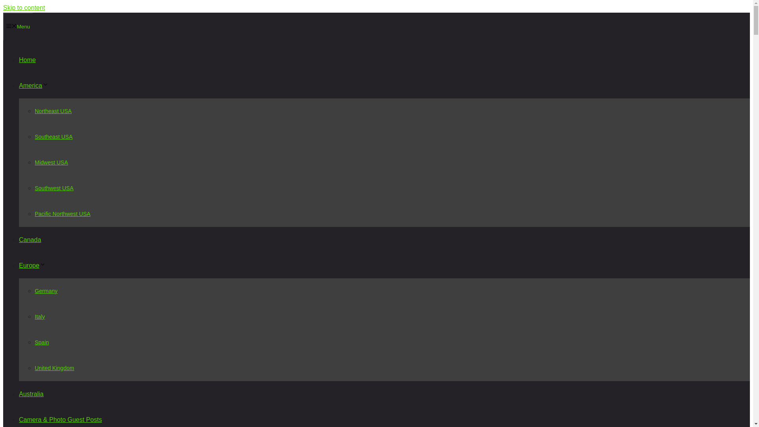 The image size is (759, 427). Describe the element at coordinates (27, 59) in the screenshot. I see `Home` at that location.